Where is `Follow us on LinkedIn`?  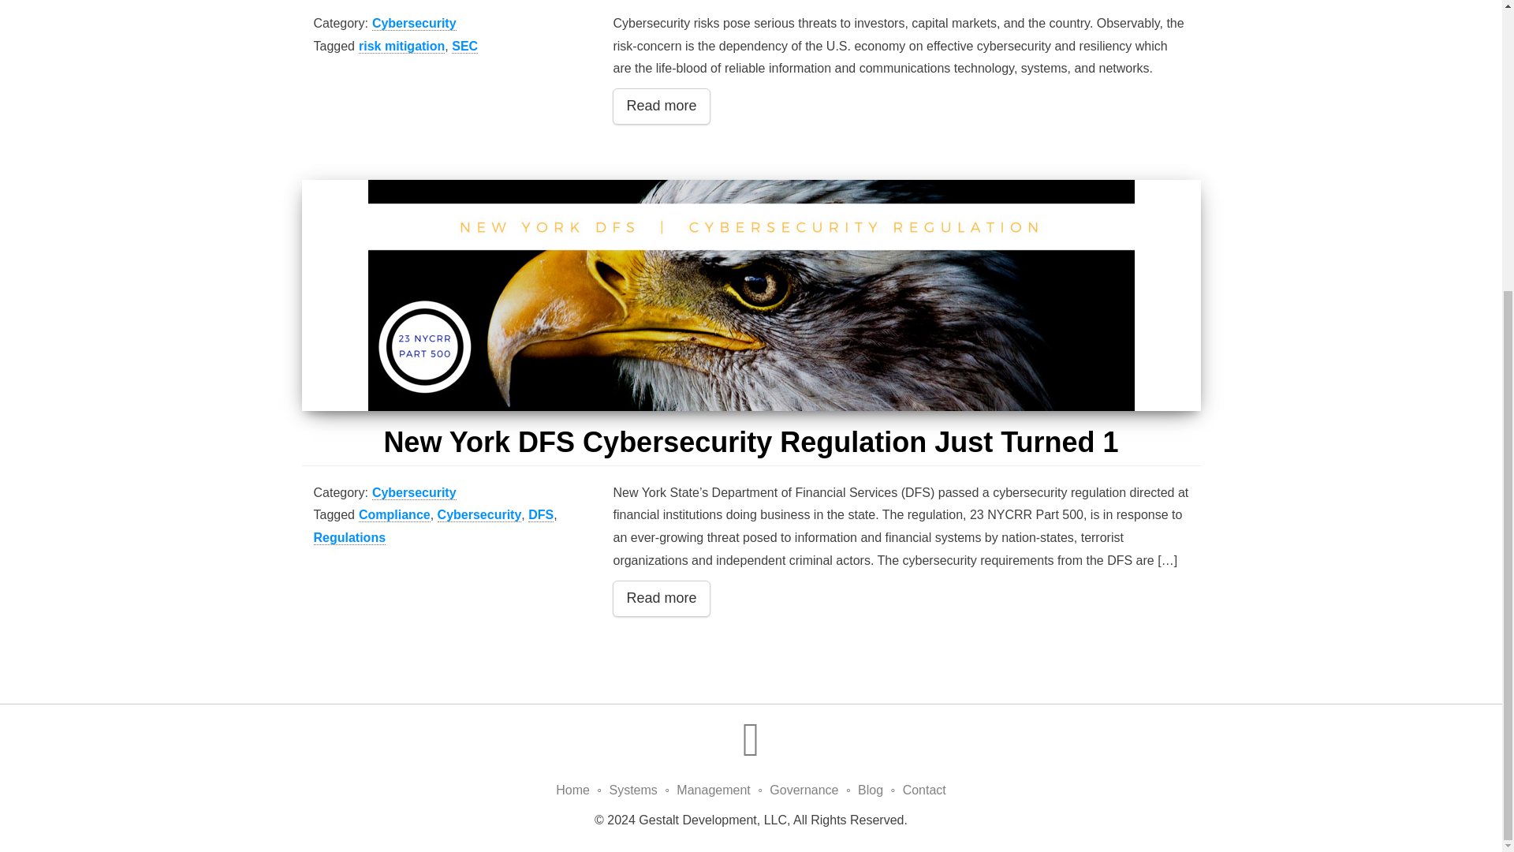
Follow us on LinkedIn is located at coordinates (751, 751).